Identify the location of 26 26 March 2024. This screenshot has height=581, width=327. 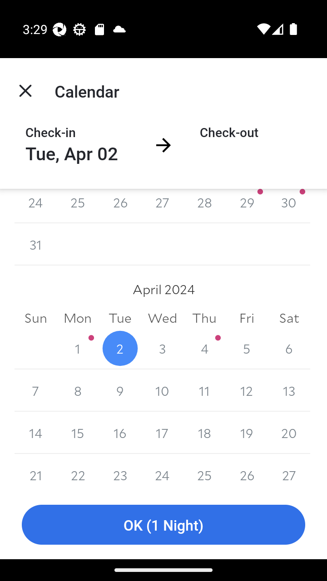
(120, 206).